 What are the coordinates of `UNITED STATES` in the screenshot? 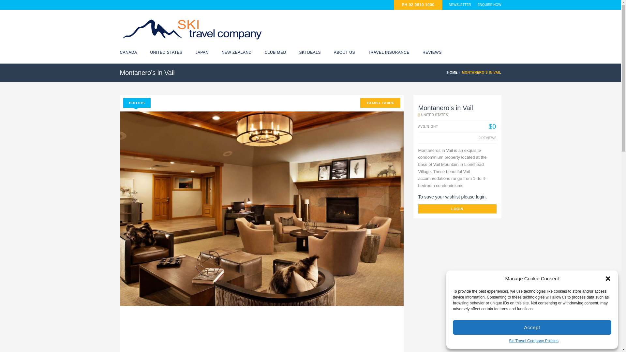 It's located at (166, 52).